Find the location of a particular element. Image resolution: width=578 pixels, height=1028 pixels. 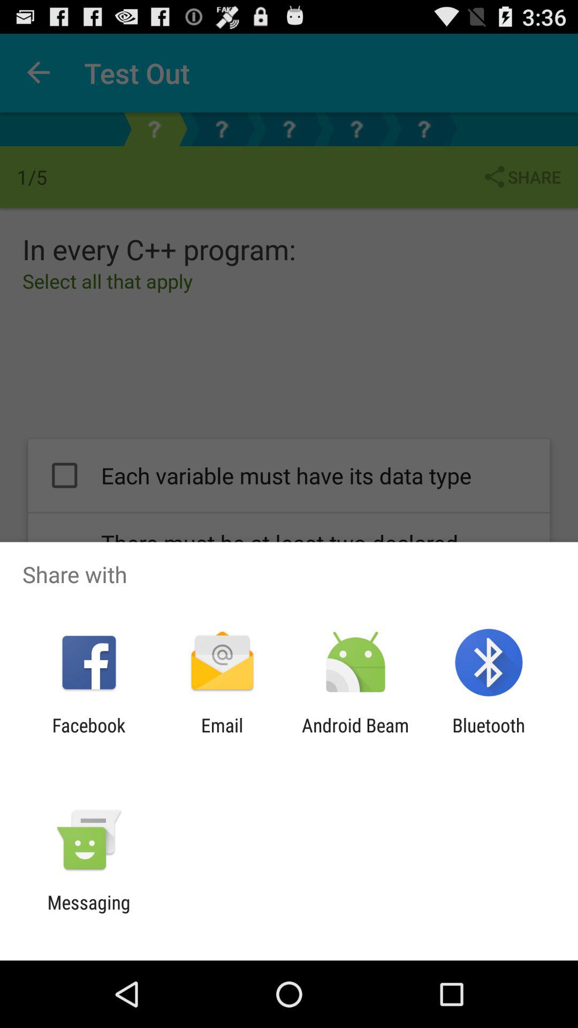

press bluetooth at the bottom right corner is located at coordinates (489, 736).